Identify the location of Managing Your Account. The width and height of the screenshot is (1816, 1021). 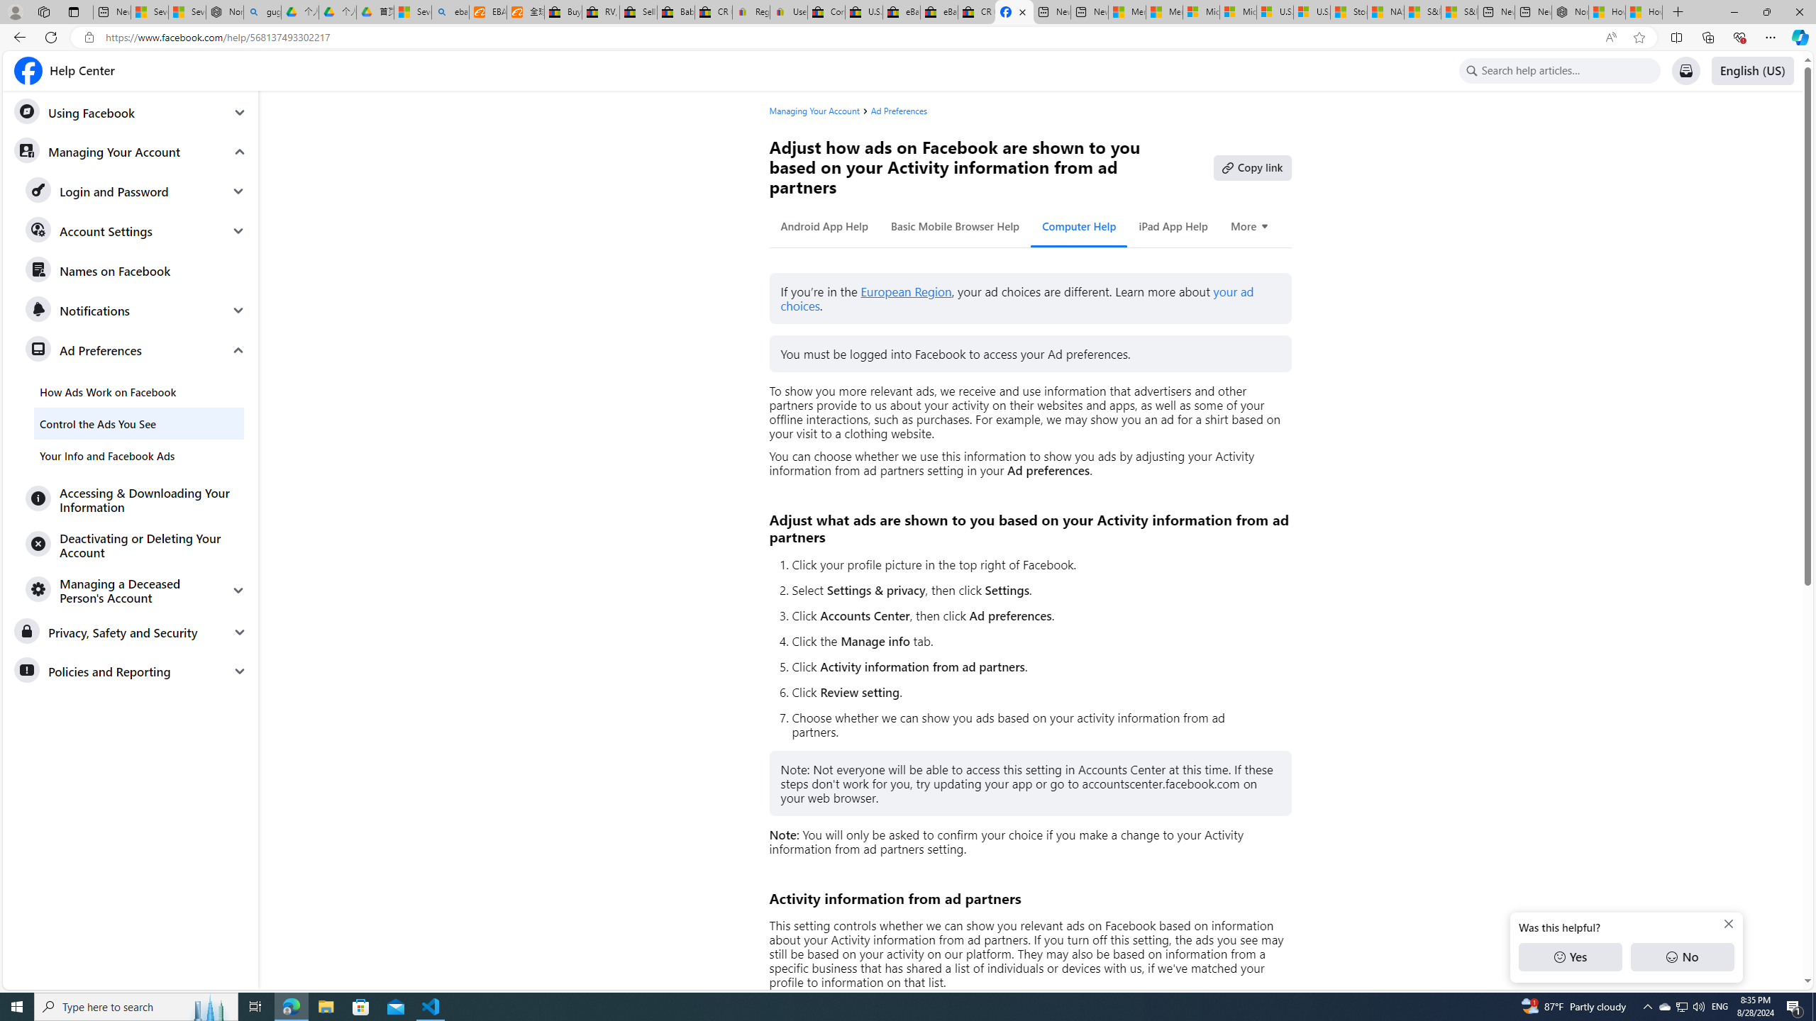
(819, 111).